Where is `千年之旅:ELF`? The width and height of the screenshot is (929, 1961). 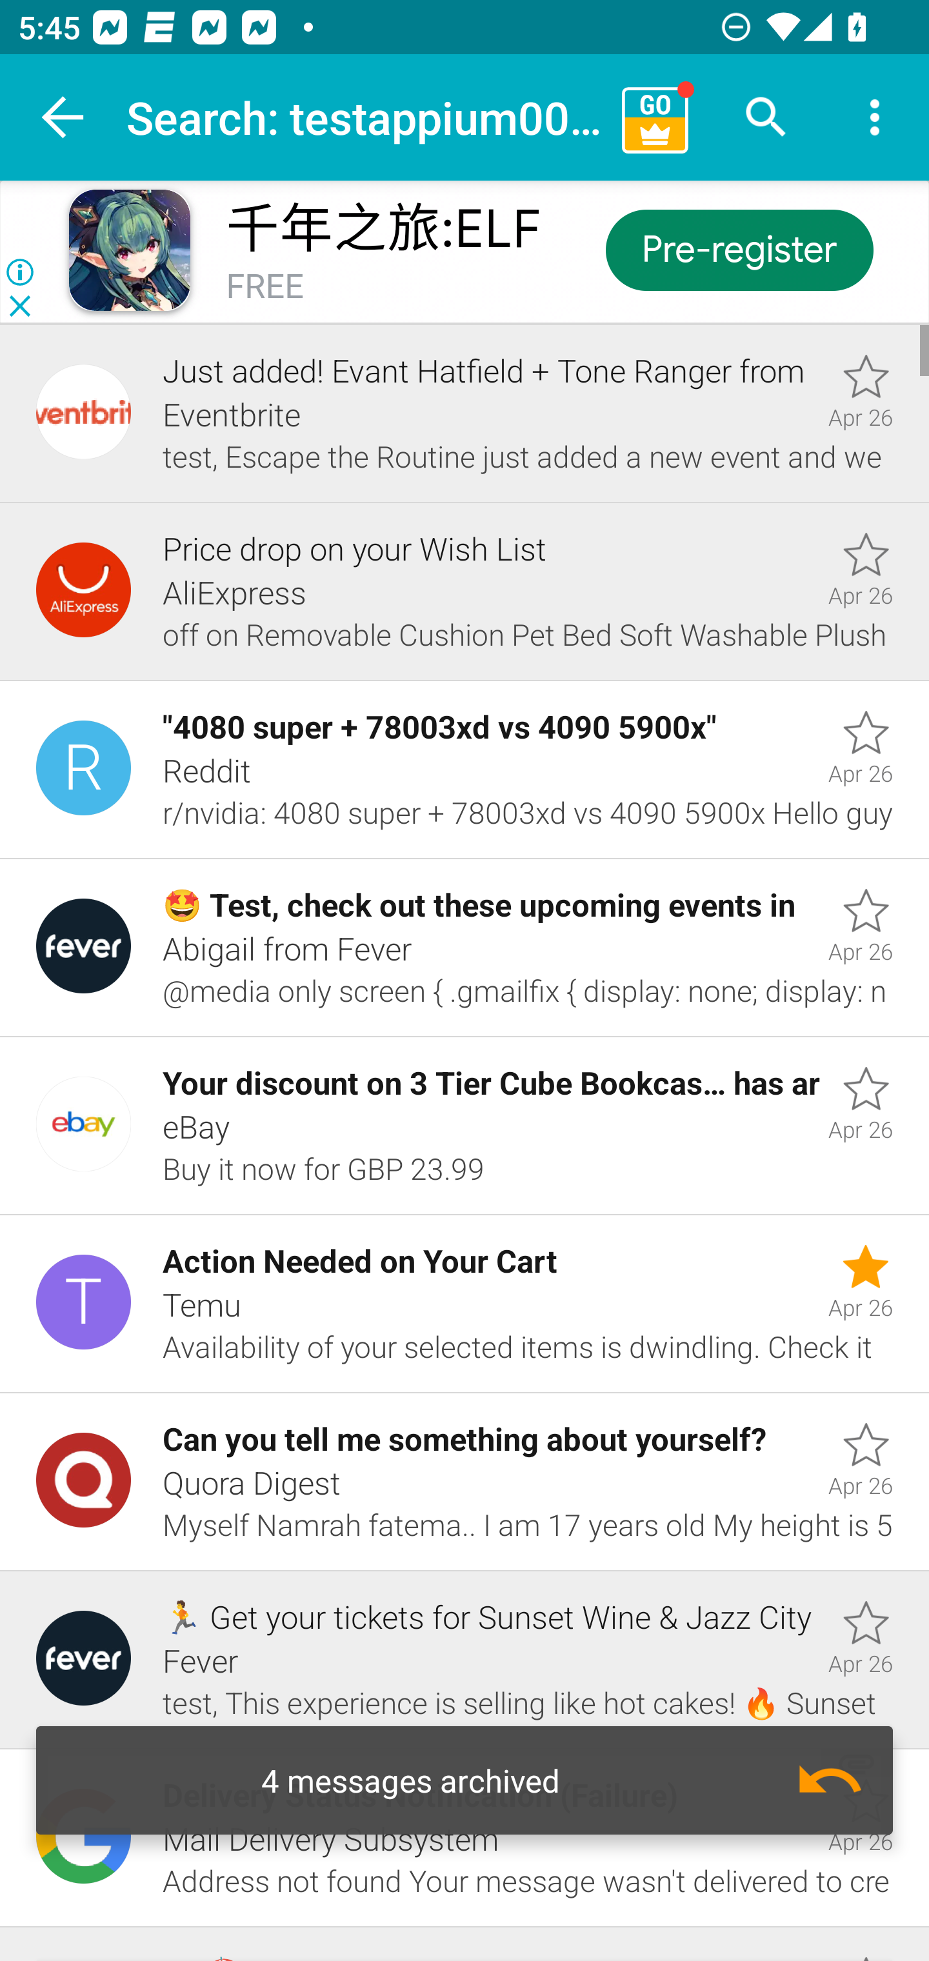
千年之旅:ELF is located at coordinates (383, 229).